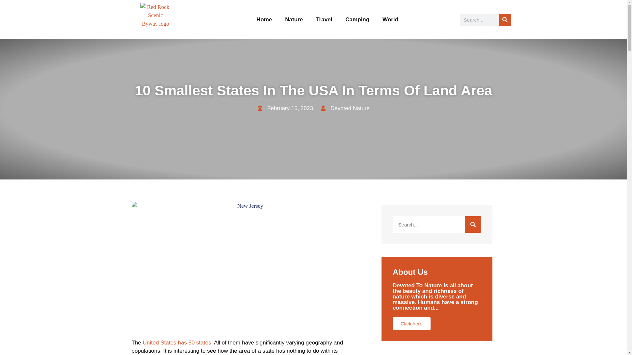 This screenshot has width=632, height=355. Describe the element at coordinates (264, 20) in the screenshot. I see `Home` at that location.